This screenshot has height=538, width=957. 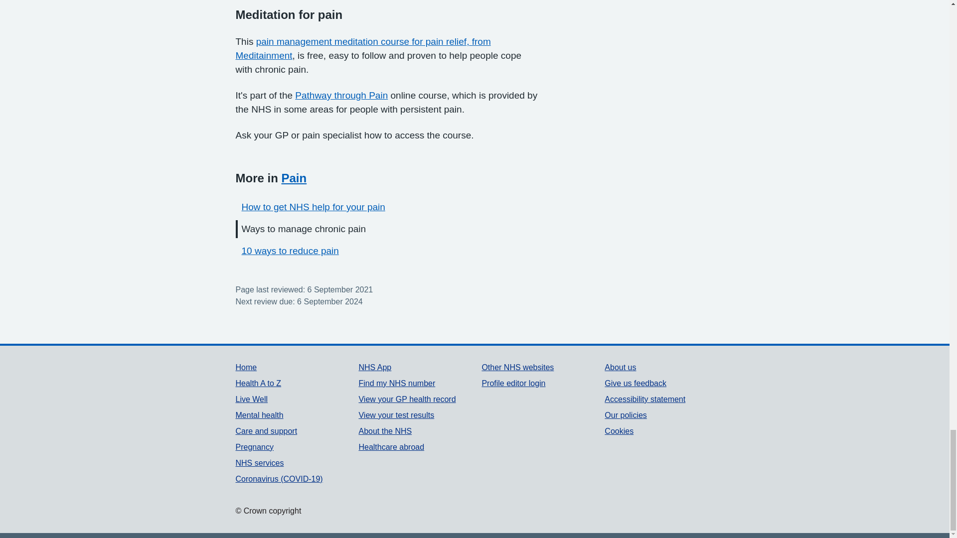 I want to click on Live Well, so click(x=251, y=399).